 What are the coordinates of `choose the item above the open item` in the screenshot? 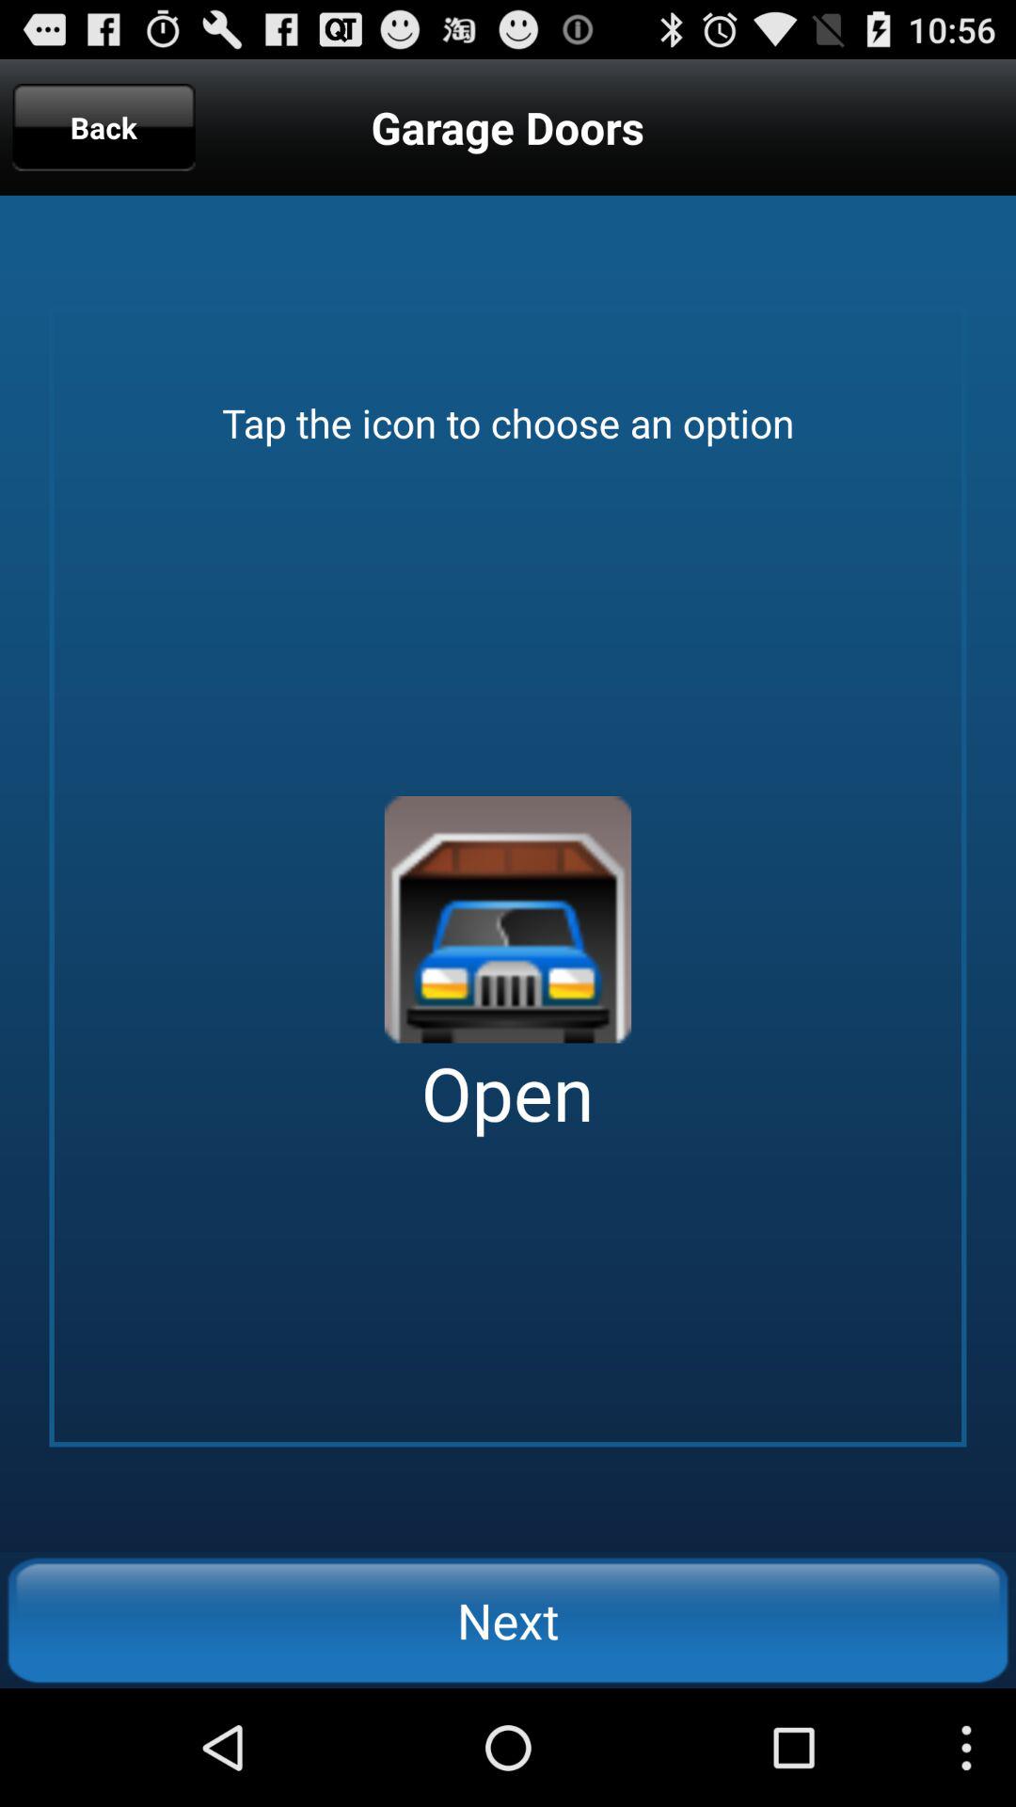 It's located at (508, 919).